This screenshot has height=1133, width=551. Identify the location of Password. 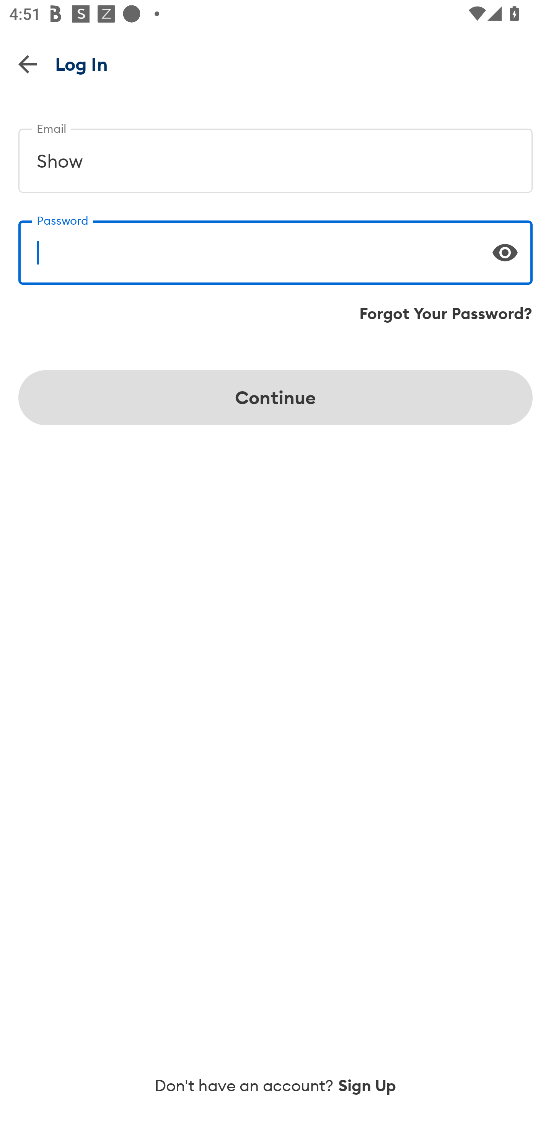
(275, 247).